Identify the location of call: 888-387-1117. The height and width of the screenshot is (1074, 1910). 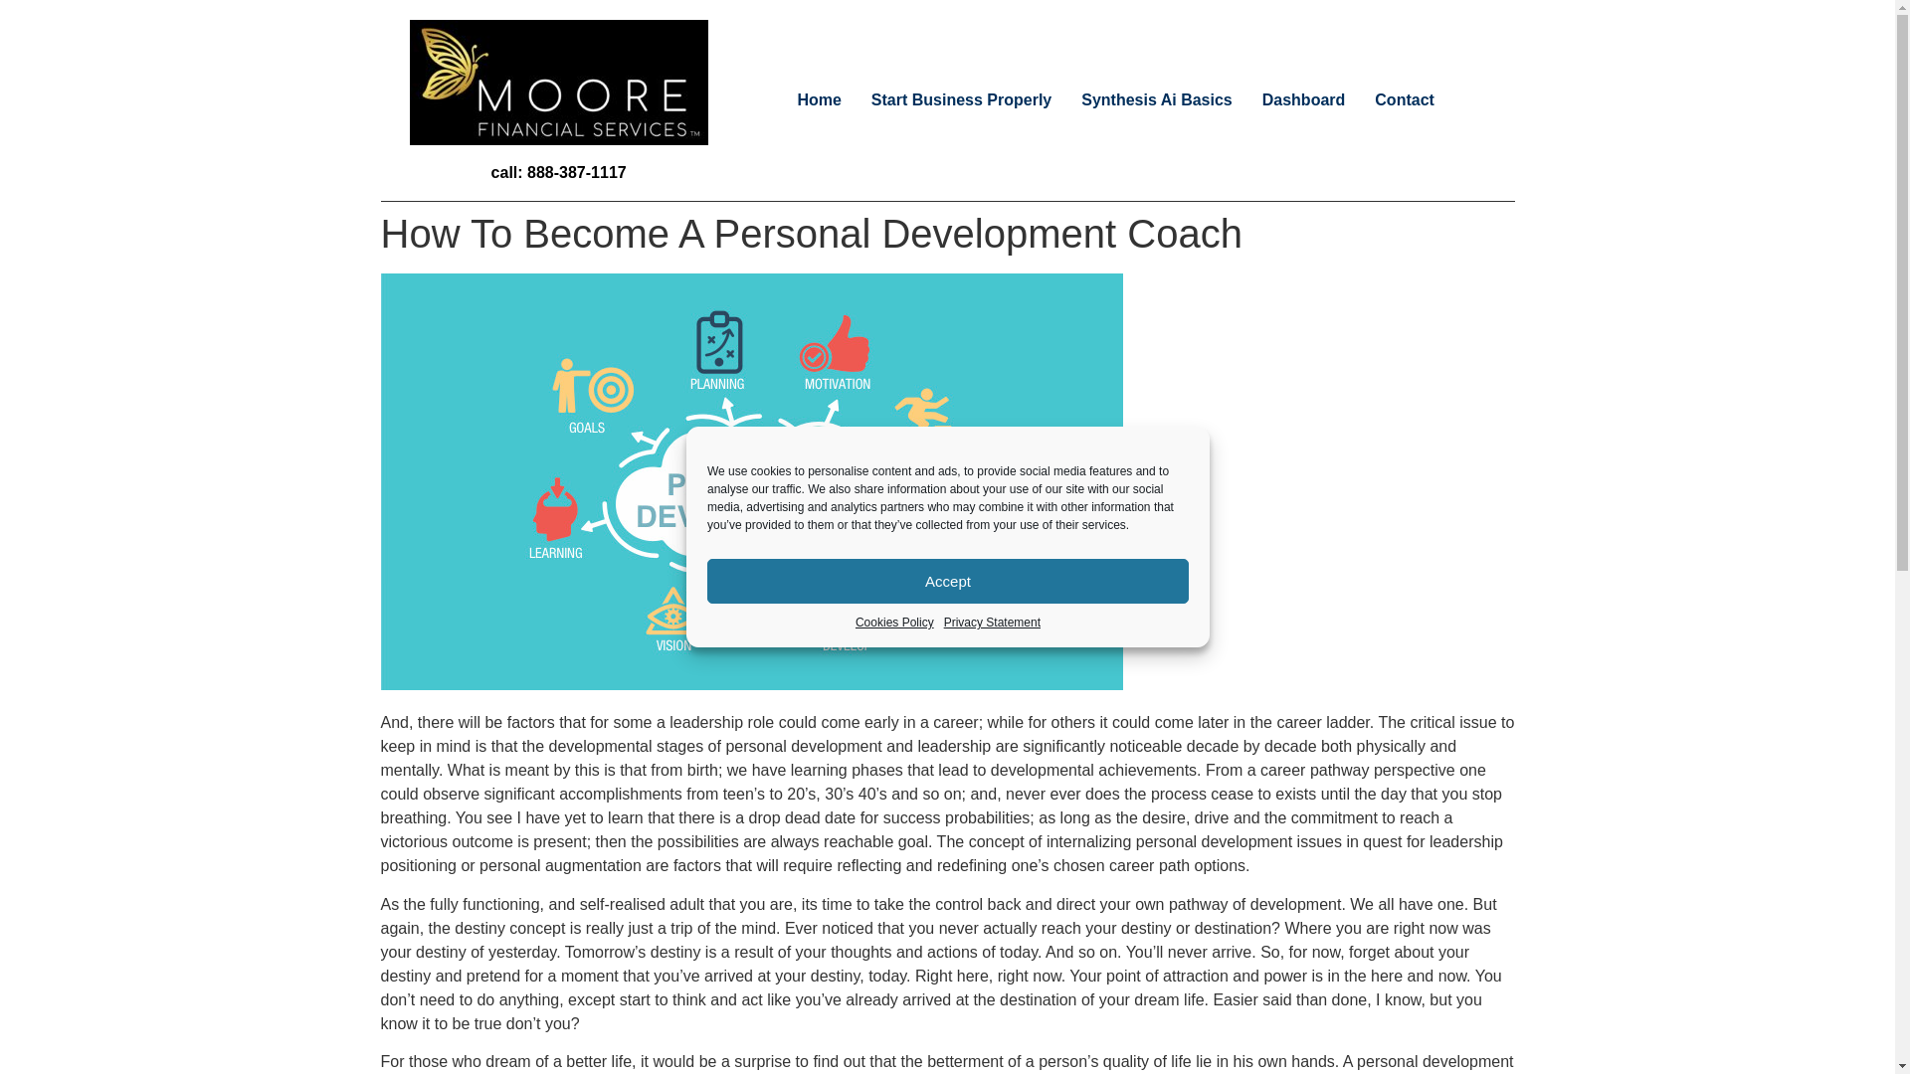
(558, 173).